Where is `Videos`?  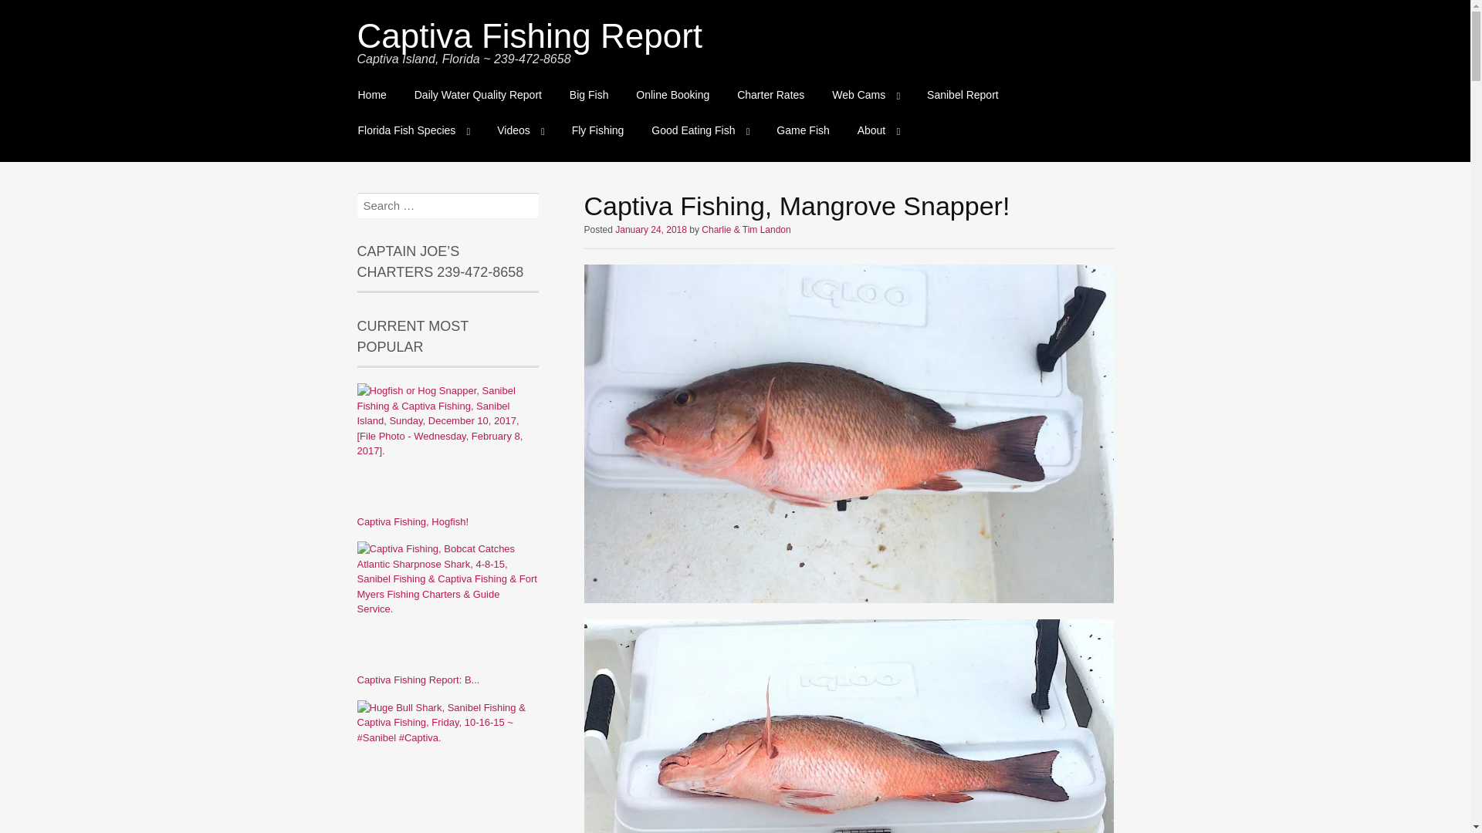 Videos is located at coordinates (520, 130).